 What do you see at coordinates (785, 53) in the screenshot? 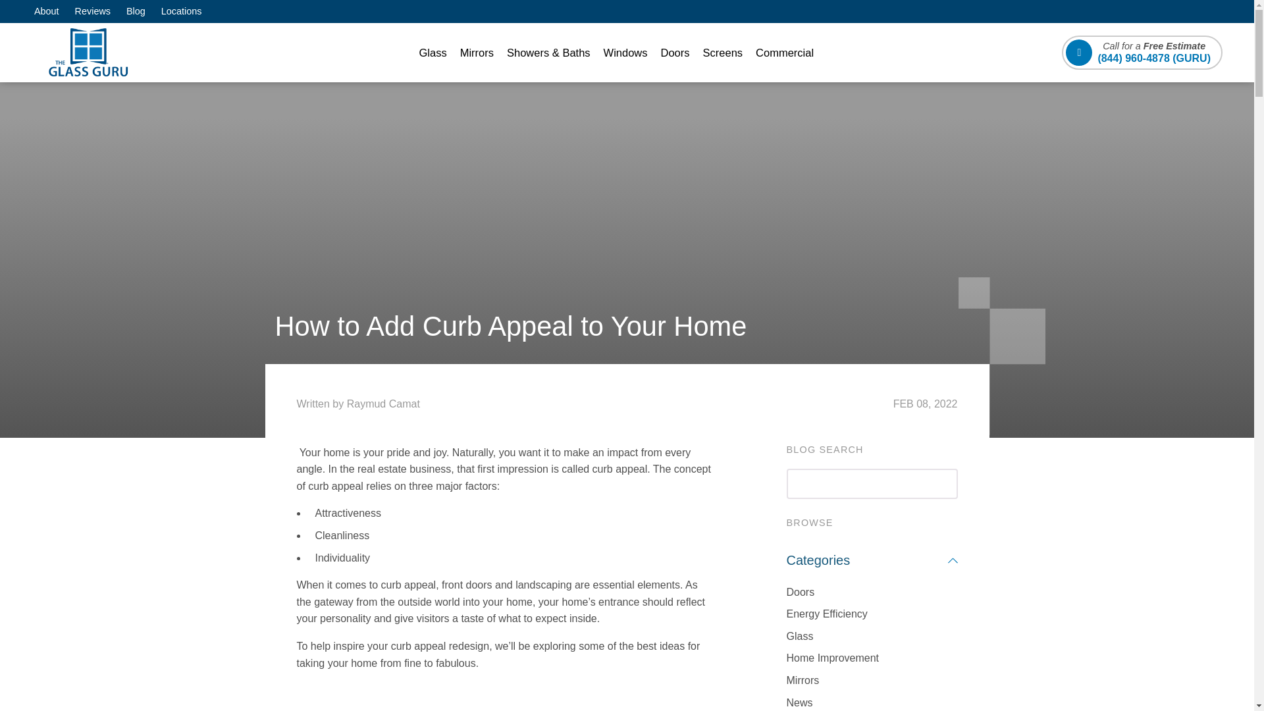
I see `Commercial Glass` at bounding box center [785, 53].